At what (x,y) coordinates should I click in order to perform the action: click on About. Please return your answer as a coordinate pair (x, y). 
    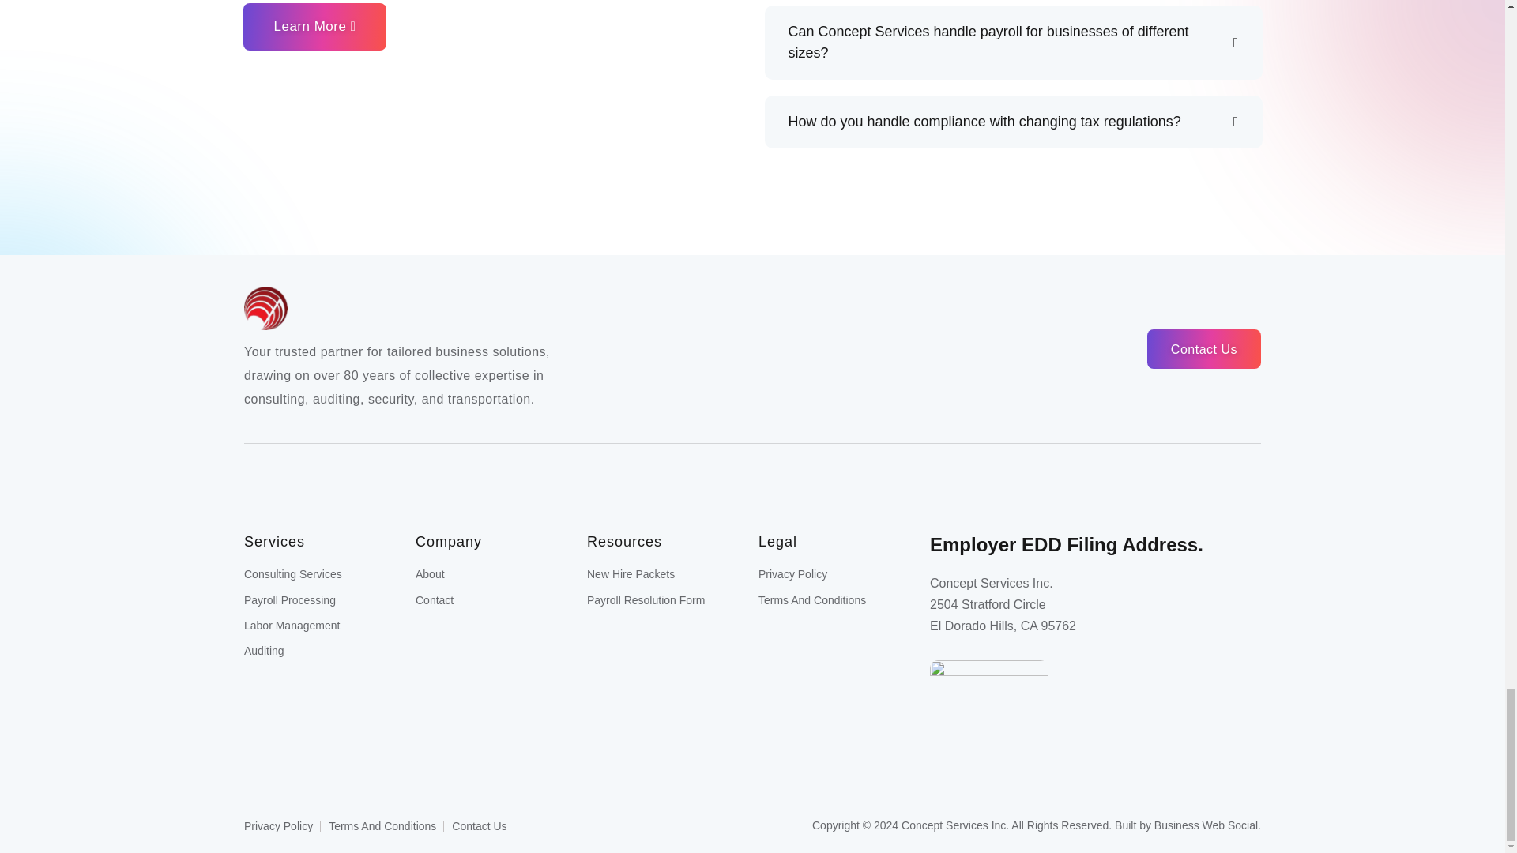
    Looking at the image, I should click on (430, 573).